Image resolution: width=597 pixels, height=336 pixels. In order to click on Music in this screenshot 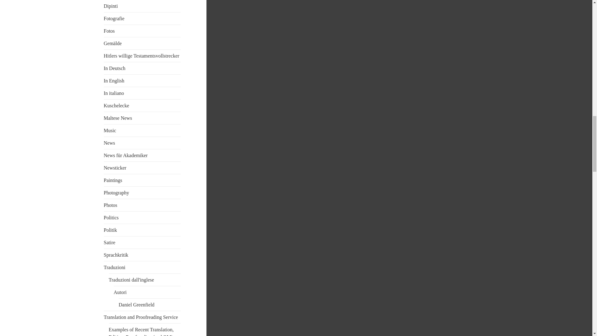, I will do `click(110, 130)`.